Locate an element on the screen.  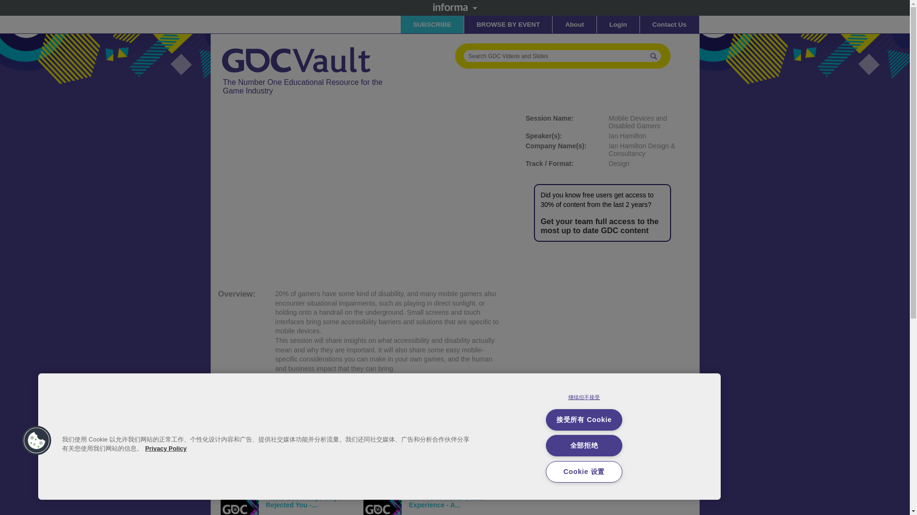
SUBSCRIBE is located at coordinates (432, 25).